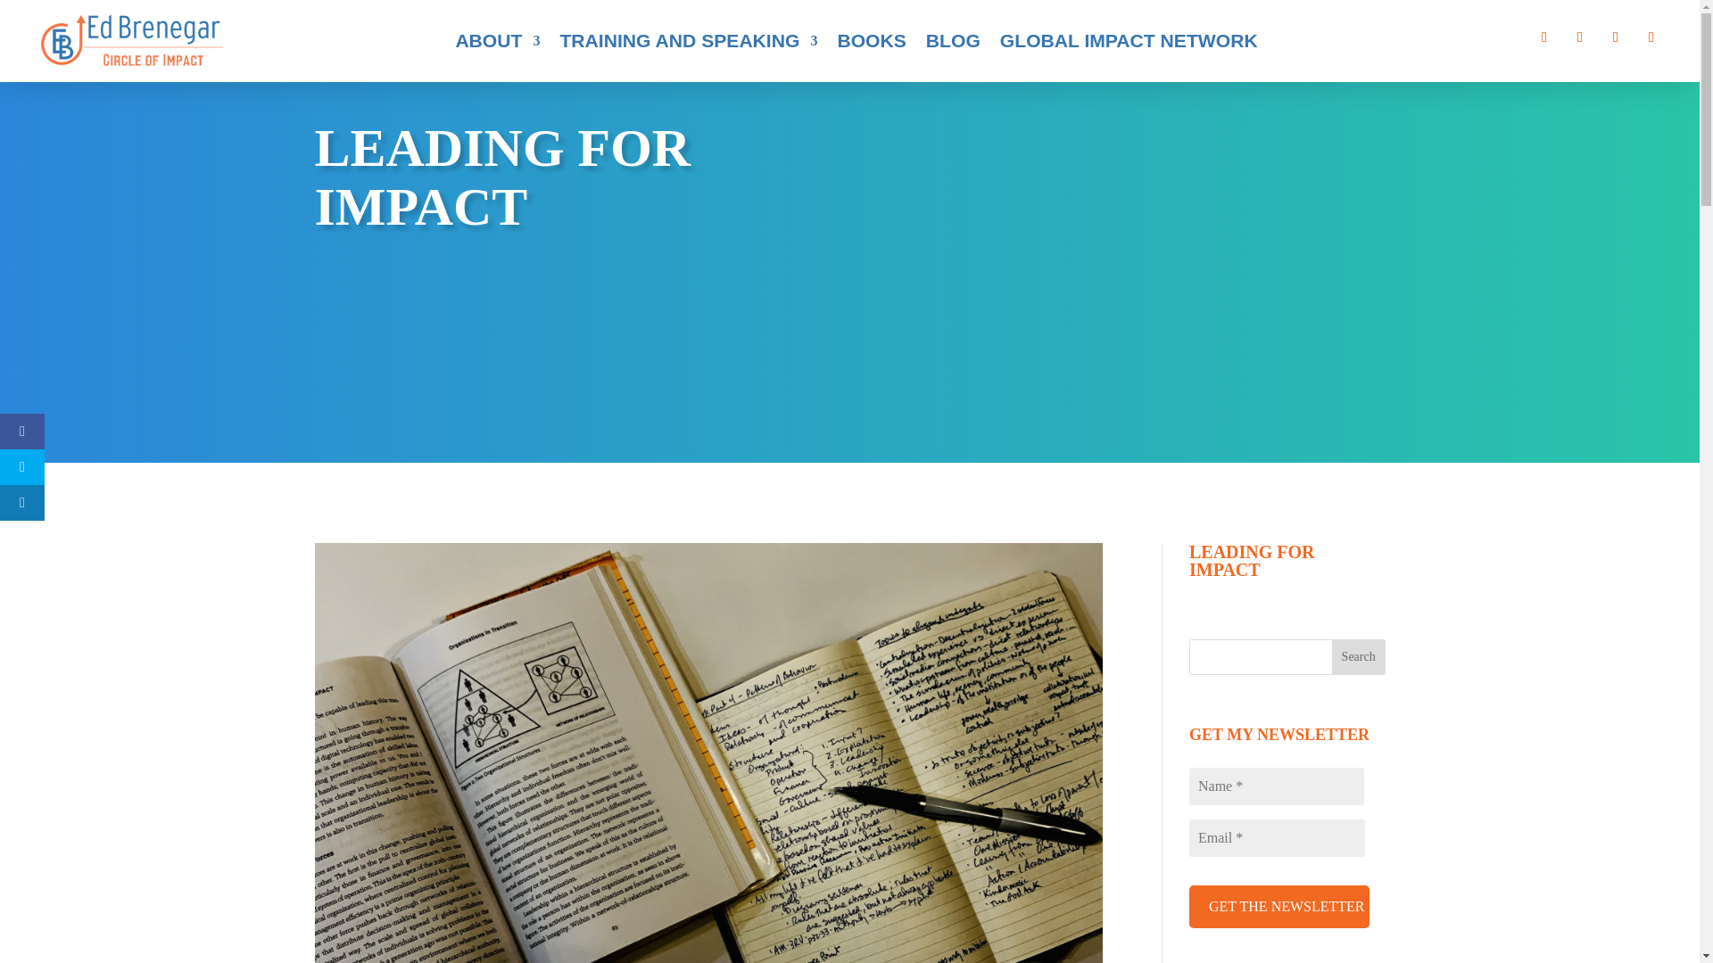 Image resolution: width=1713 pixels, height=963 pixels. Describe the element at coordinates (1359, 657) in the screenshot. I see `Search` at that location.